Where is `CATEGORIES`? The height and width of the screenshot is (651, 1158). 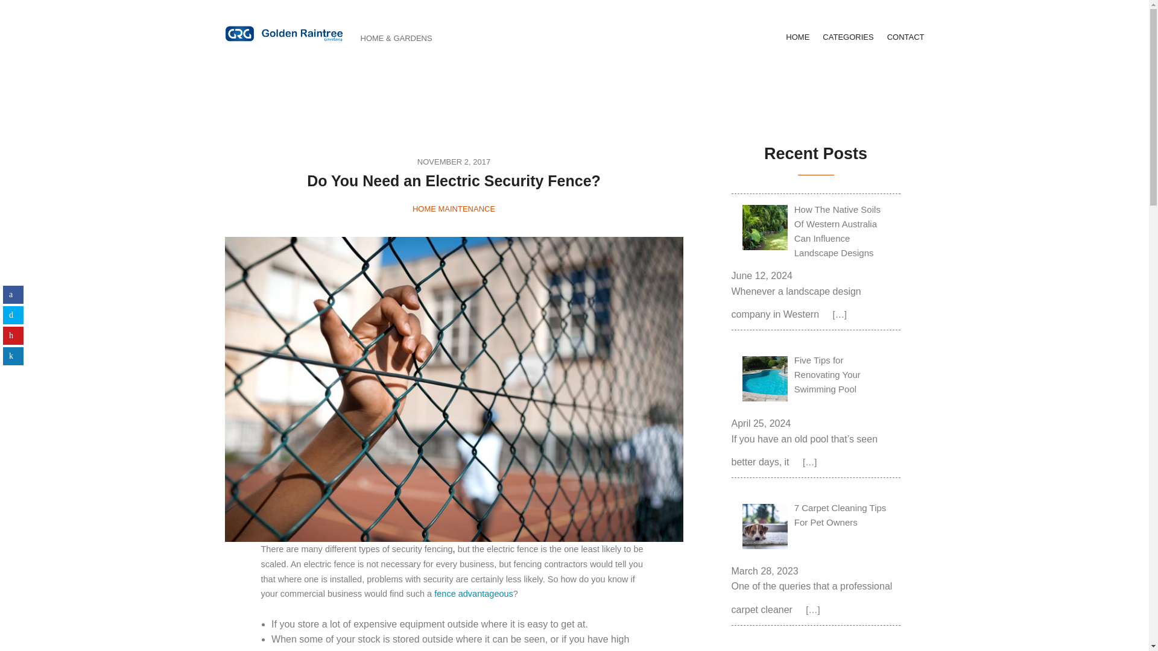 CATEGORIES is located at coordinates (847, 36).